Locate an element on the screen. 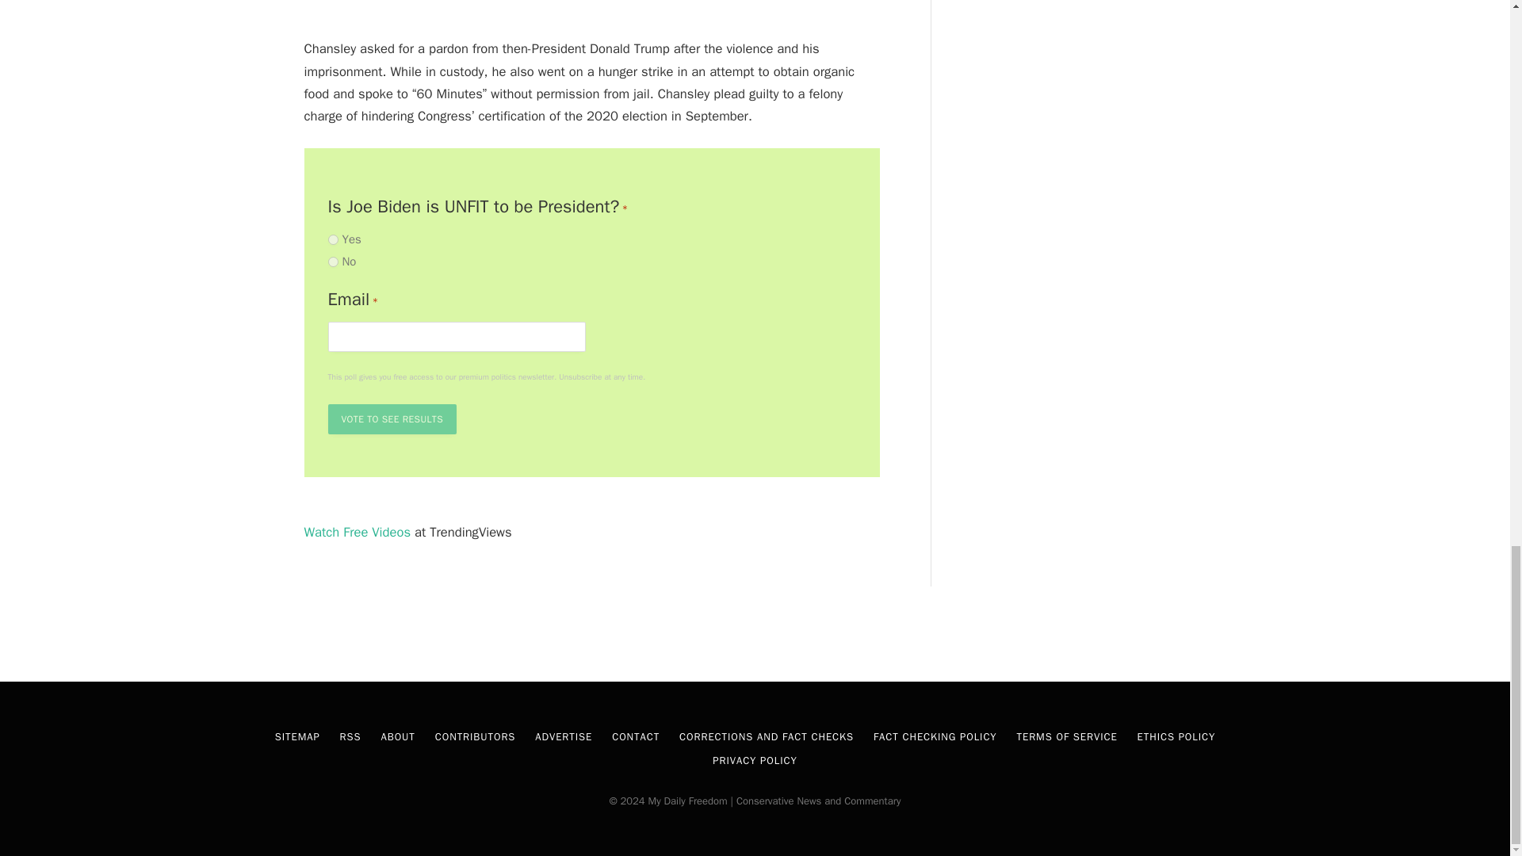  SITEMAP is located at coordinates (297, 737).